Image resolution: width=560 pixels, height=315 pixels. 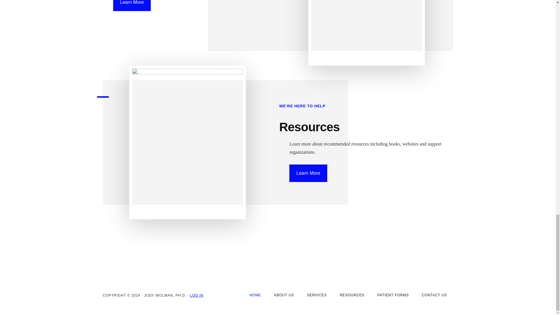 I want to click on HOME, so click(x=255, y=295).